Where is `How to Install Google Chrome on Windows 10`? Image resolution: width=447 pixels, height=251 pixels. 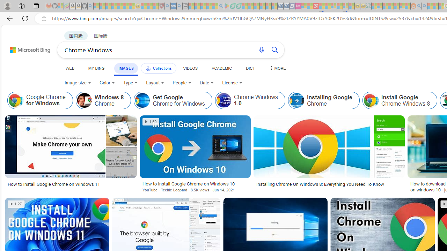
How to Install Google Chrome on Windows 10 is located at coordinates (195, 184).